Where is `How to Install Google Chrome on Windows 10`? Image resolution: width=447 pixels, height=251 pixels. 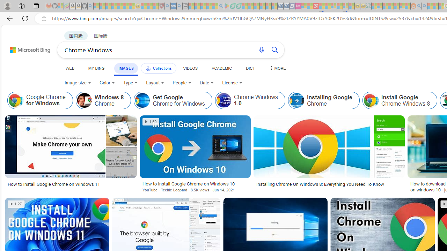
How to Install Google Chrome on Windows 10 is located at coordinates (195, 184).